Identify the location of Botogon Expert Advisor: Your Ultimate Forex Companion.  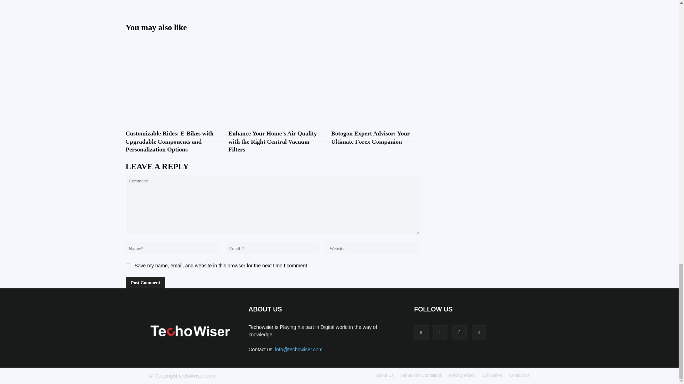
(375, 70).